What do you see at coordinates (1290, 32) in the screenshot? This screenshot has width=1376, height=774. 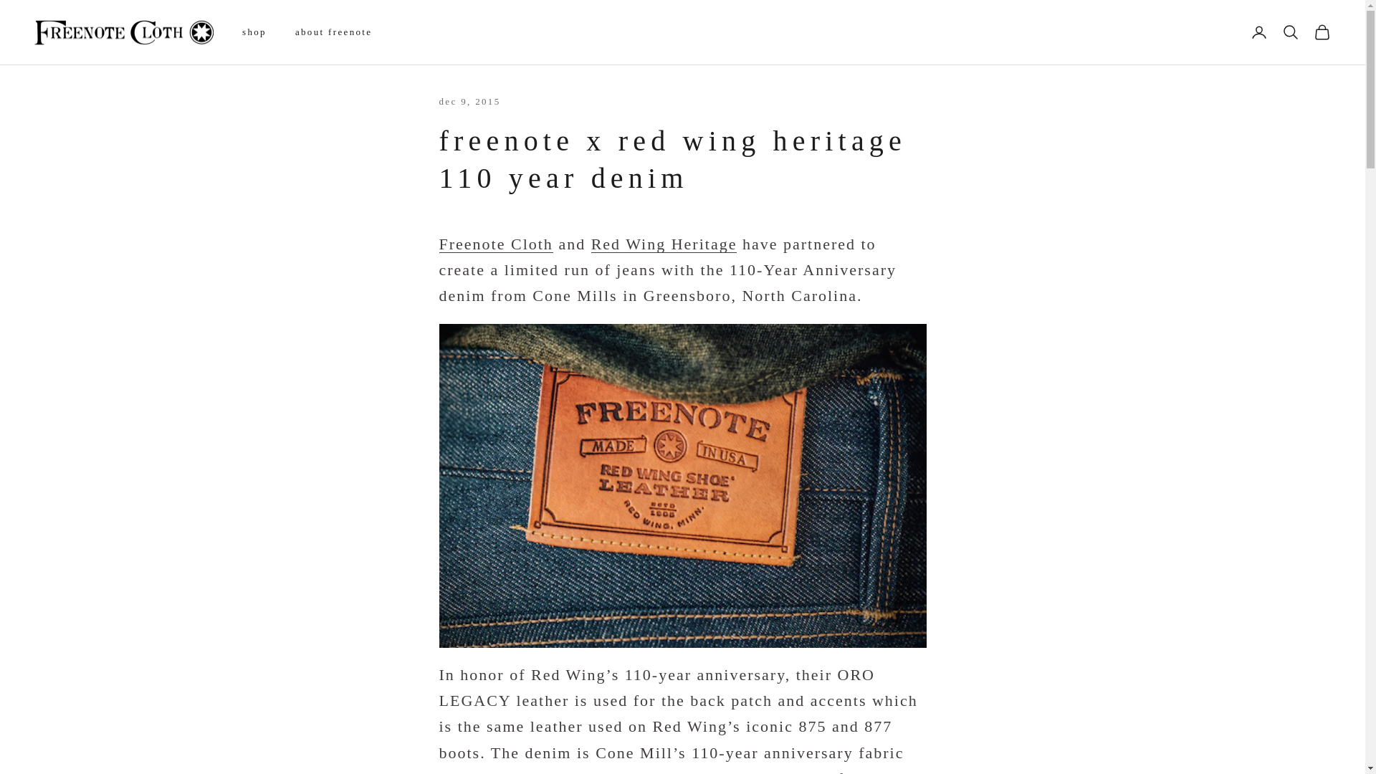 I see `Open search` at bounding box center [1290, 32].